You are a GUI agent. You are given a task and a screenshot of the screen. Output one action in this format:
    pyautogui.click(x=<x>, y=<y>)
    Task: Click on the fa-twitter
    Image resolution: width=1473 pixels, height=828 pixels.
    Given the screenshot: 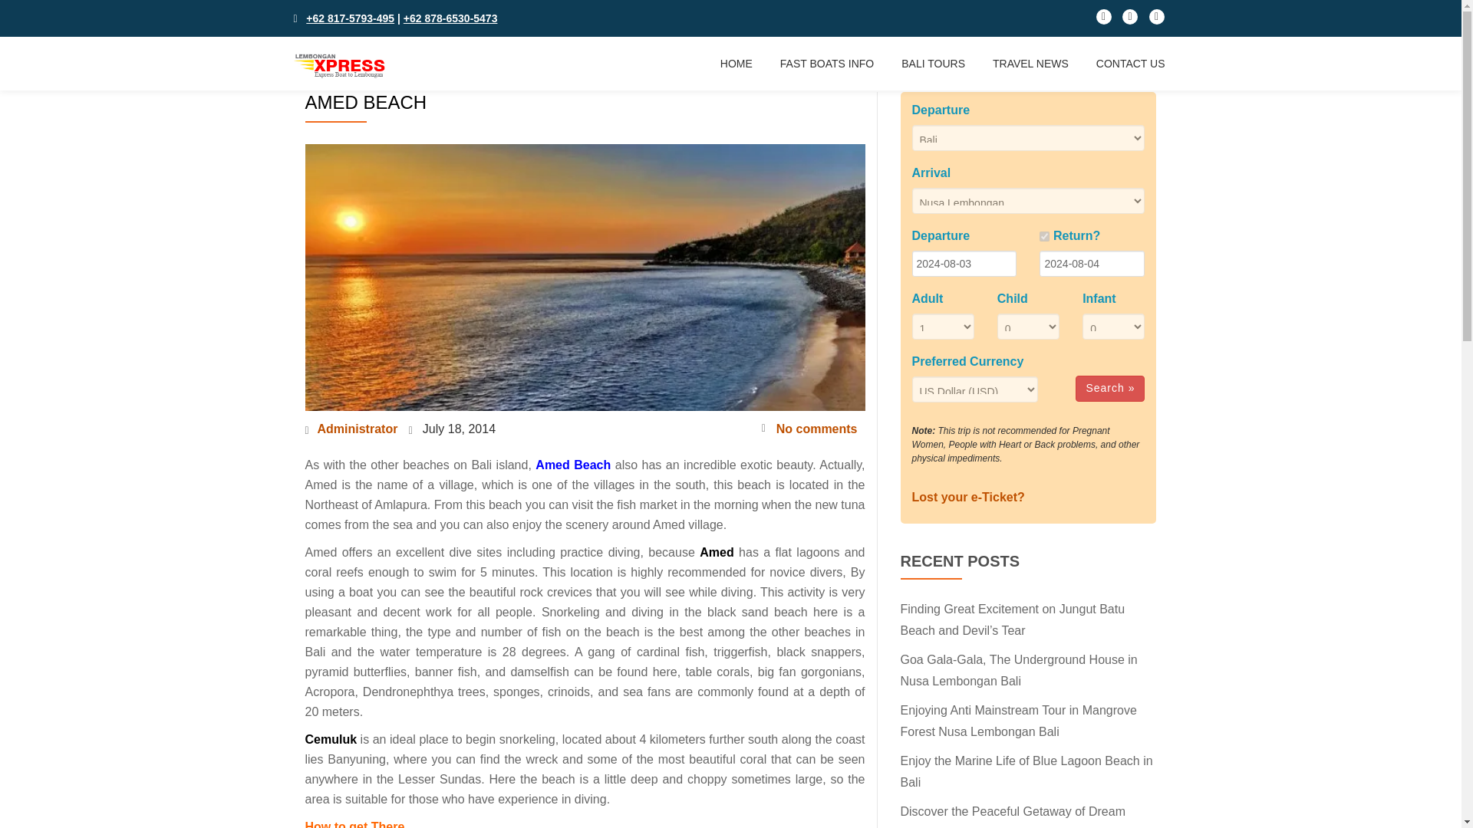 What is the action you would take?
    pyautogui.click(x=1129, y=20)
    